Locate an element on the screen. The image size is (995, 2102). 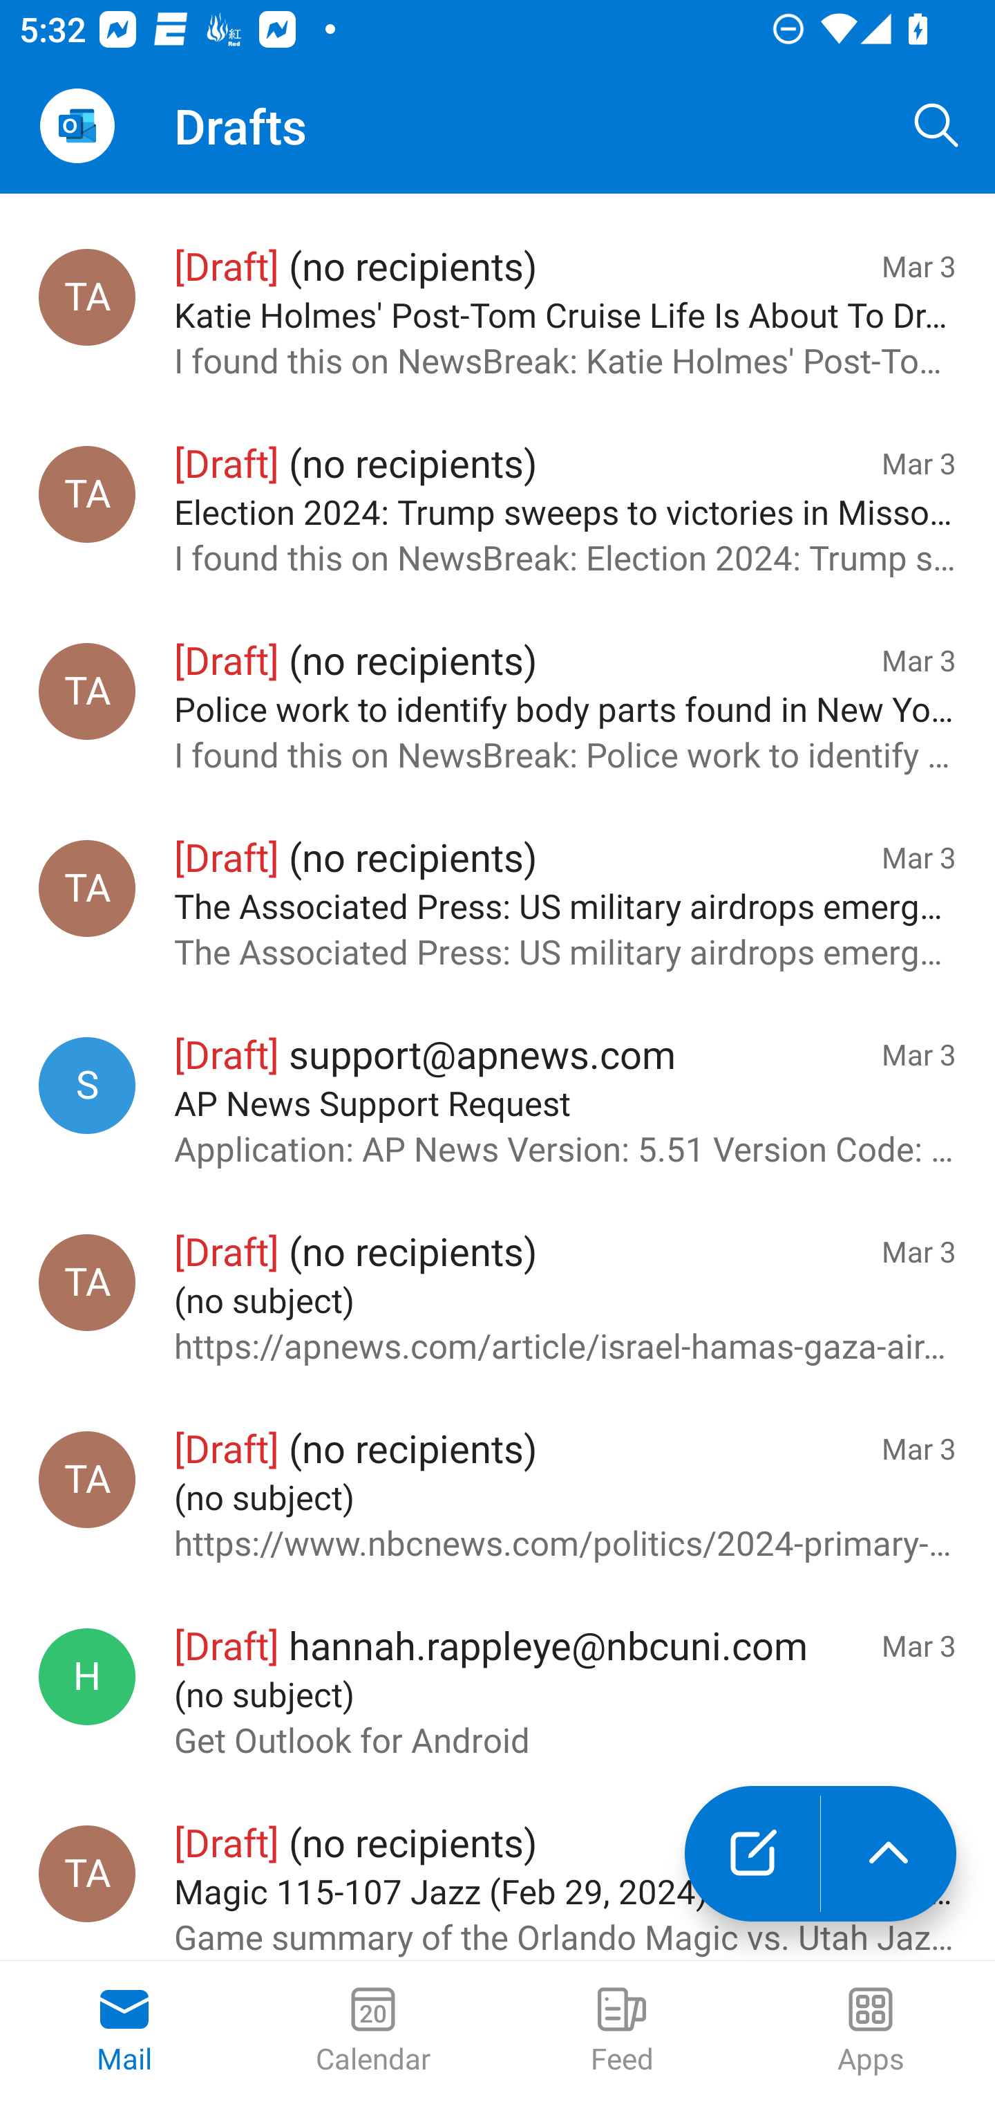
Feed is located at coordinates (622, 2031).